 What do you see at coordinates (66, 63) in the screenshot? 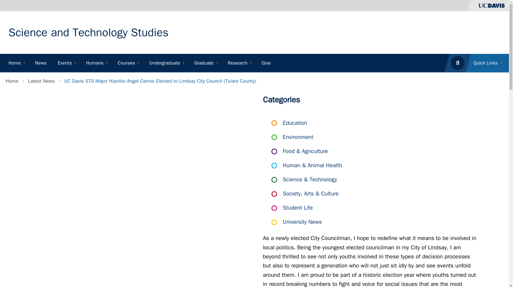
I see `Events` at bounding box center [66, 63].